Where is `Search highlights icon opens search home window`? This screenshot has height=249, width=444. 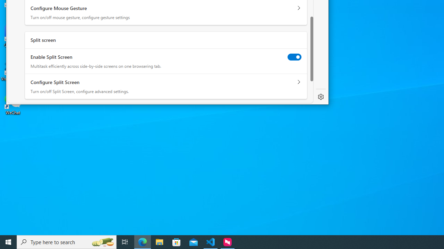 Search highlights icon opens search home window is located at coordinates (103, 242).